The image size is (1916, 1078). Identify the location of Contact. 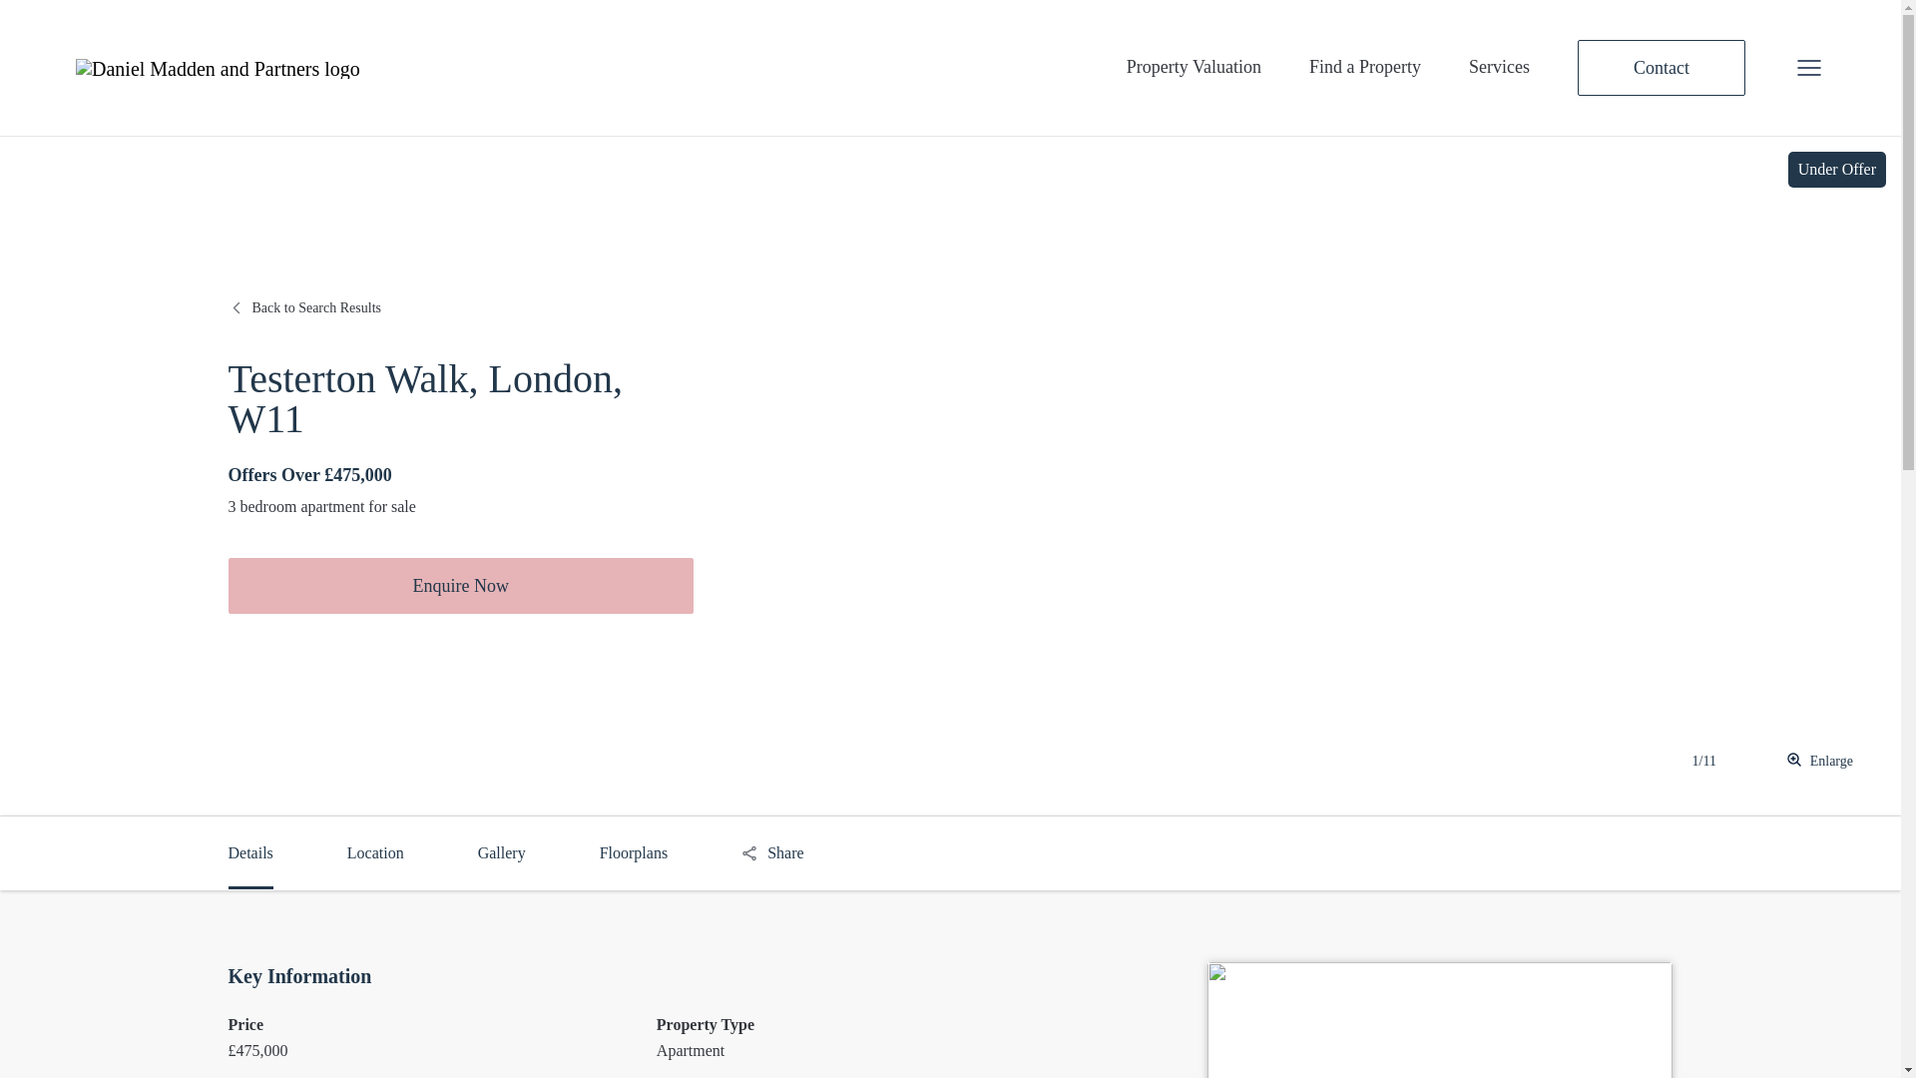
(1661, 68).